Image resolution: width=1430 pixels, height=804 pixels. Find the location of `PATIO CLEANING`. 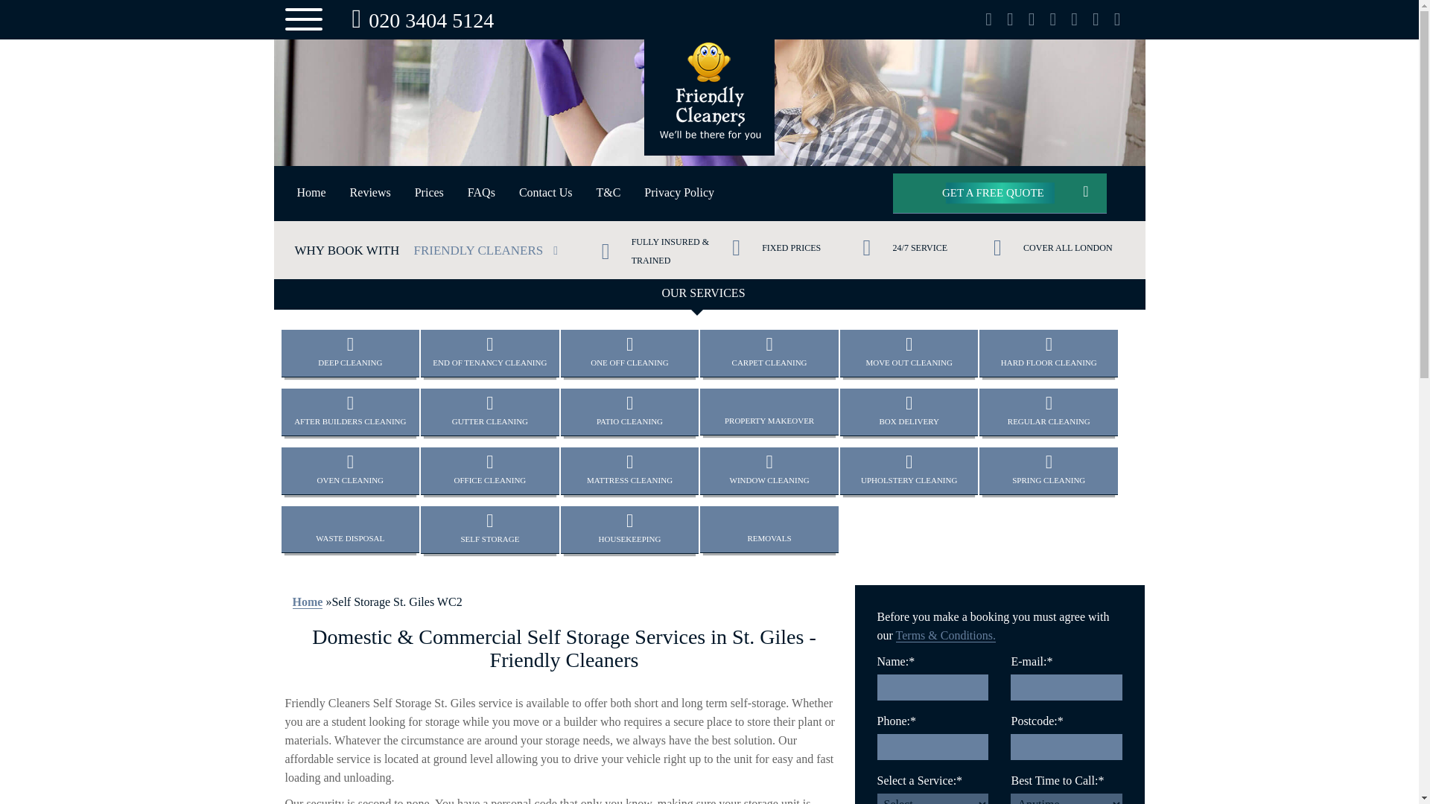

PATIO CLEANING is located at coordinates (629, 412).